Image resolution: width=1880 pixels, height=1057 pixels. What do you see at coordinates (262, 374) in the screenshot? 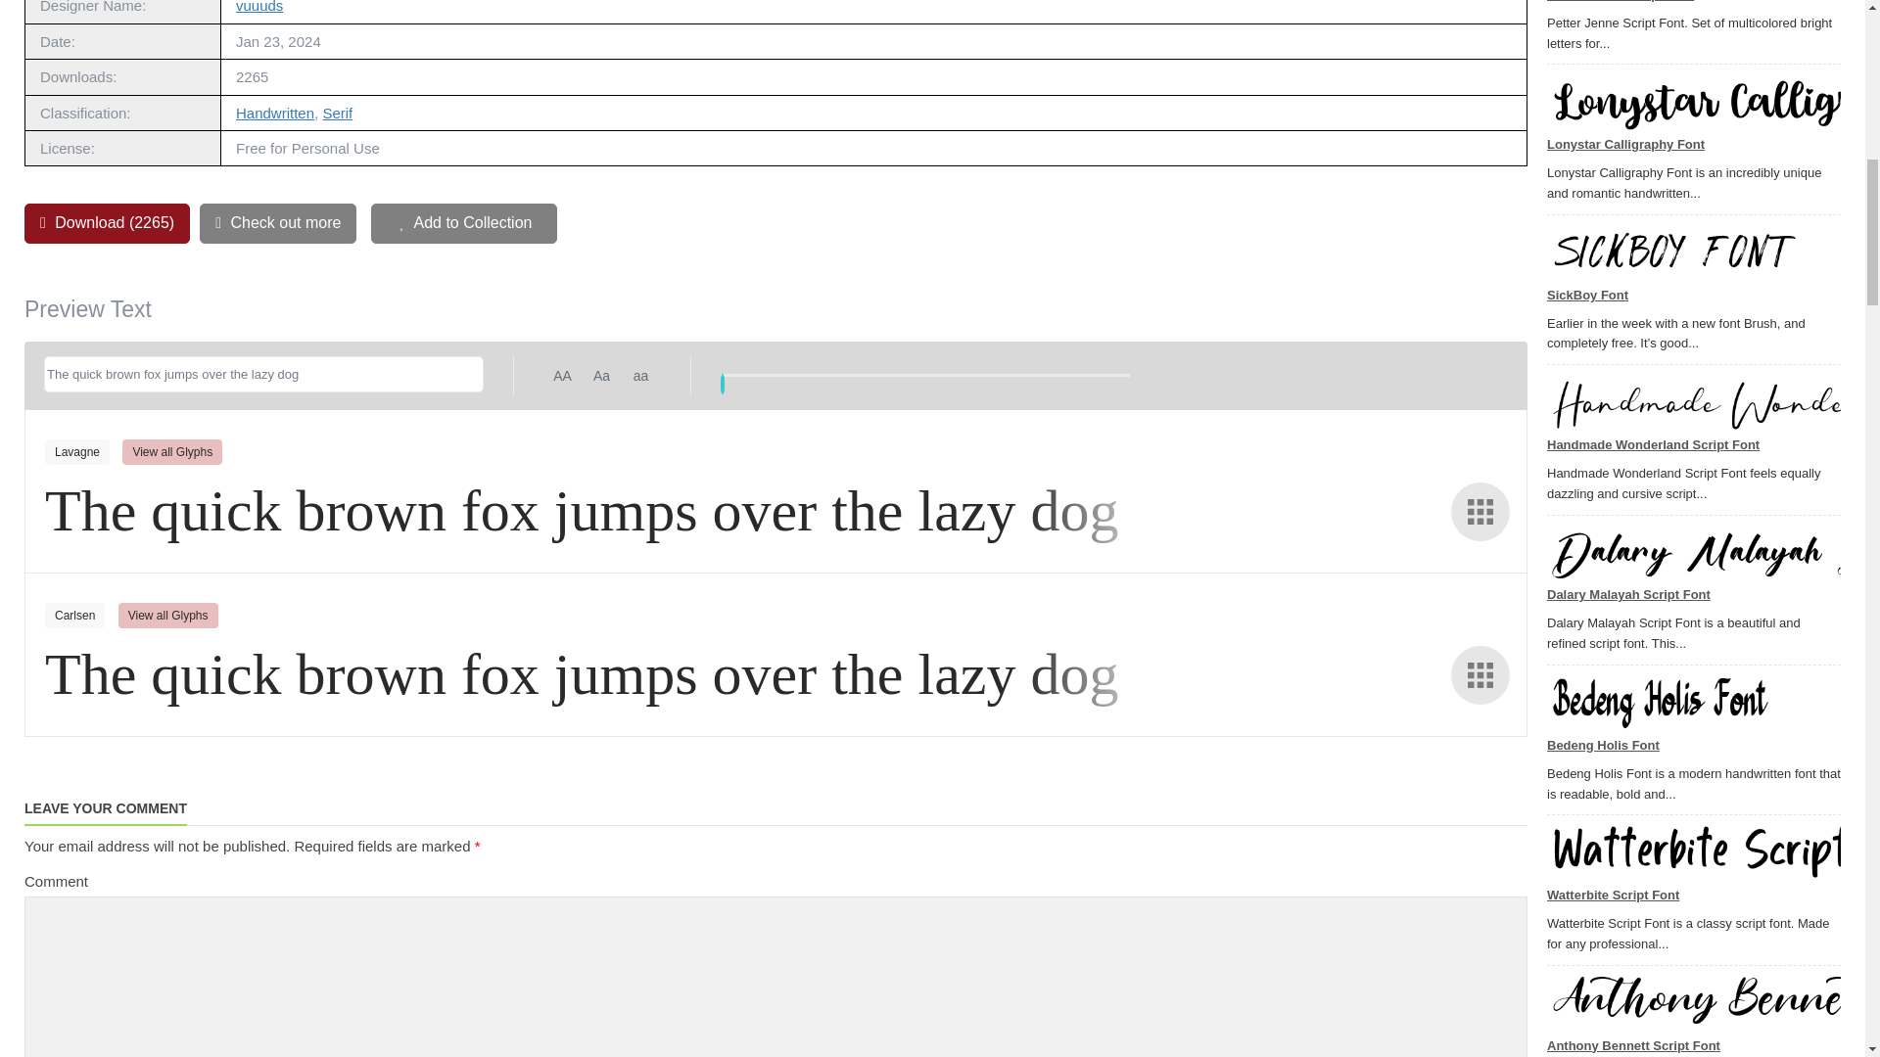
I see `The quick brown fox jumps over the lazy dog` at bounding box center [262, 374].